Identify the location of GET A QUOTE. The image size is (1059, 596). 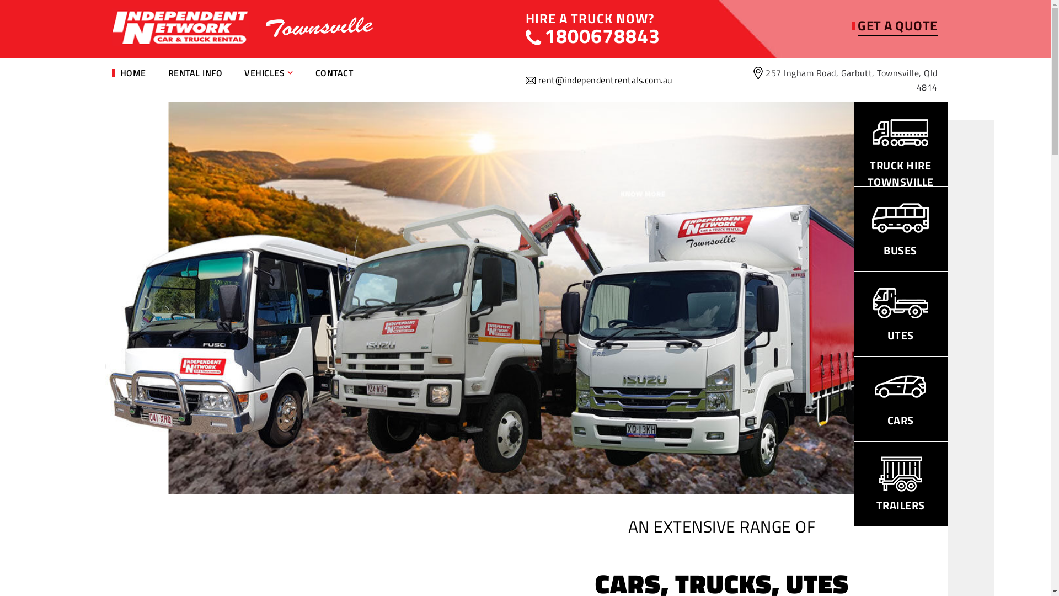
(898, 25).